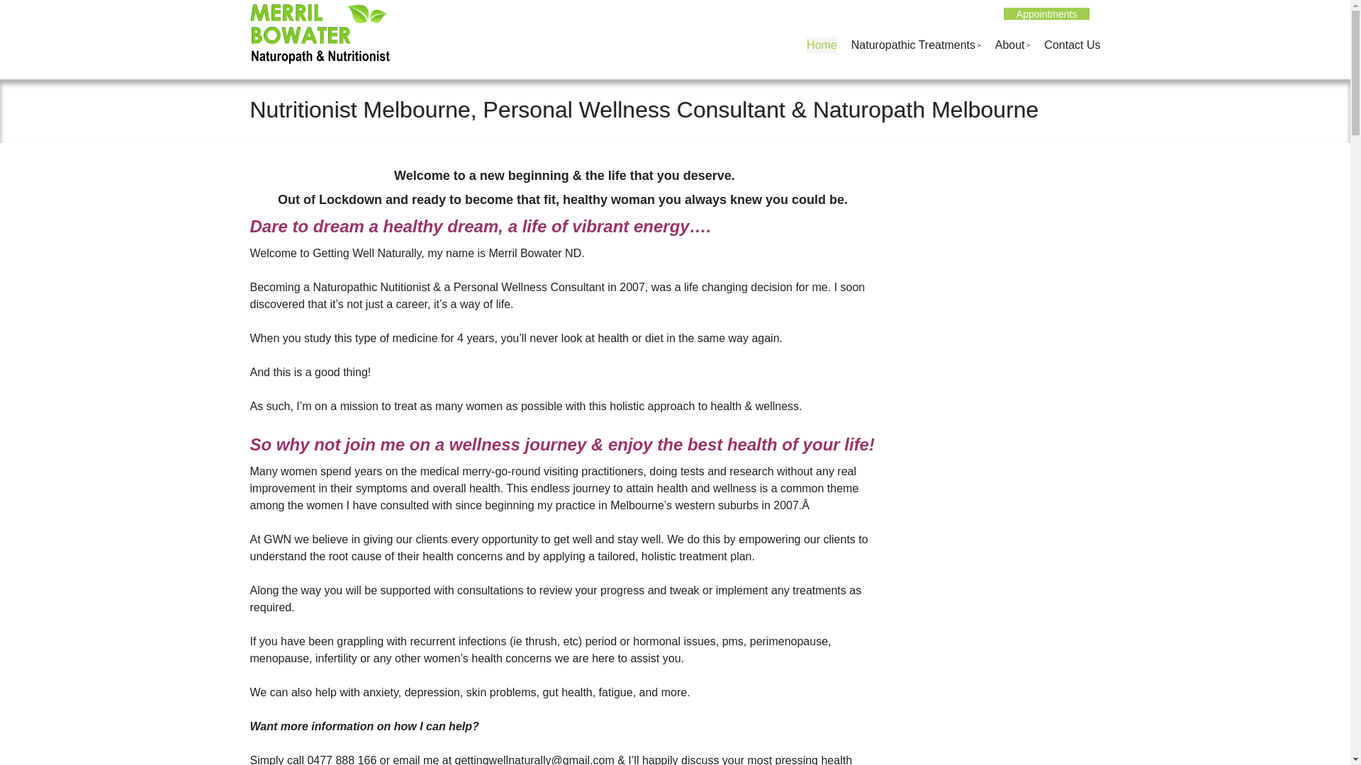 The height and width of the screenshot is (765, 1361). What do you see at coordinates (830, 45) in the screenshot?
I see `Skip to content` at bounding box center [830, 45].